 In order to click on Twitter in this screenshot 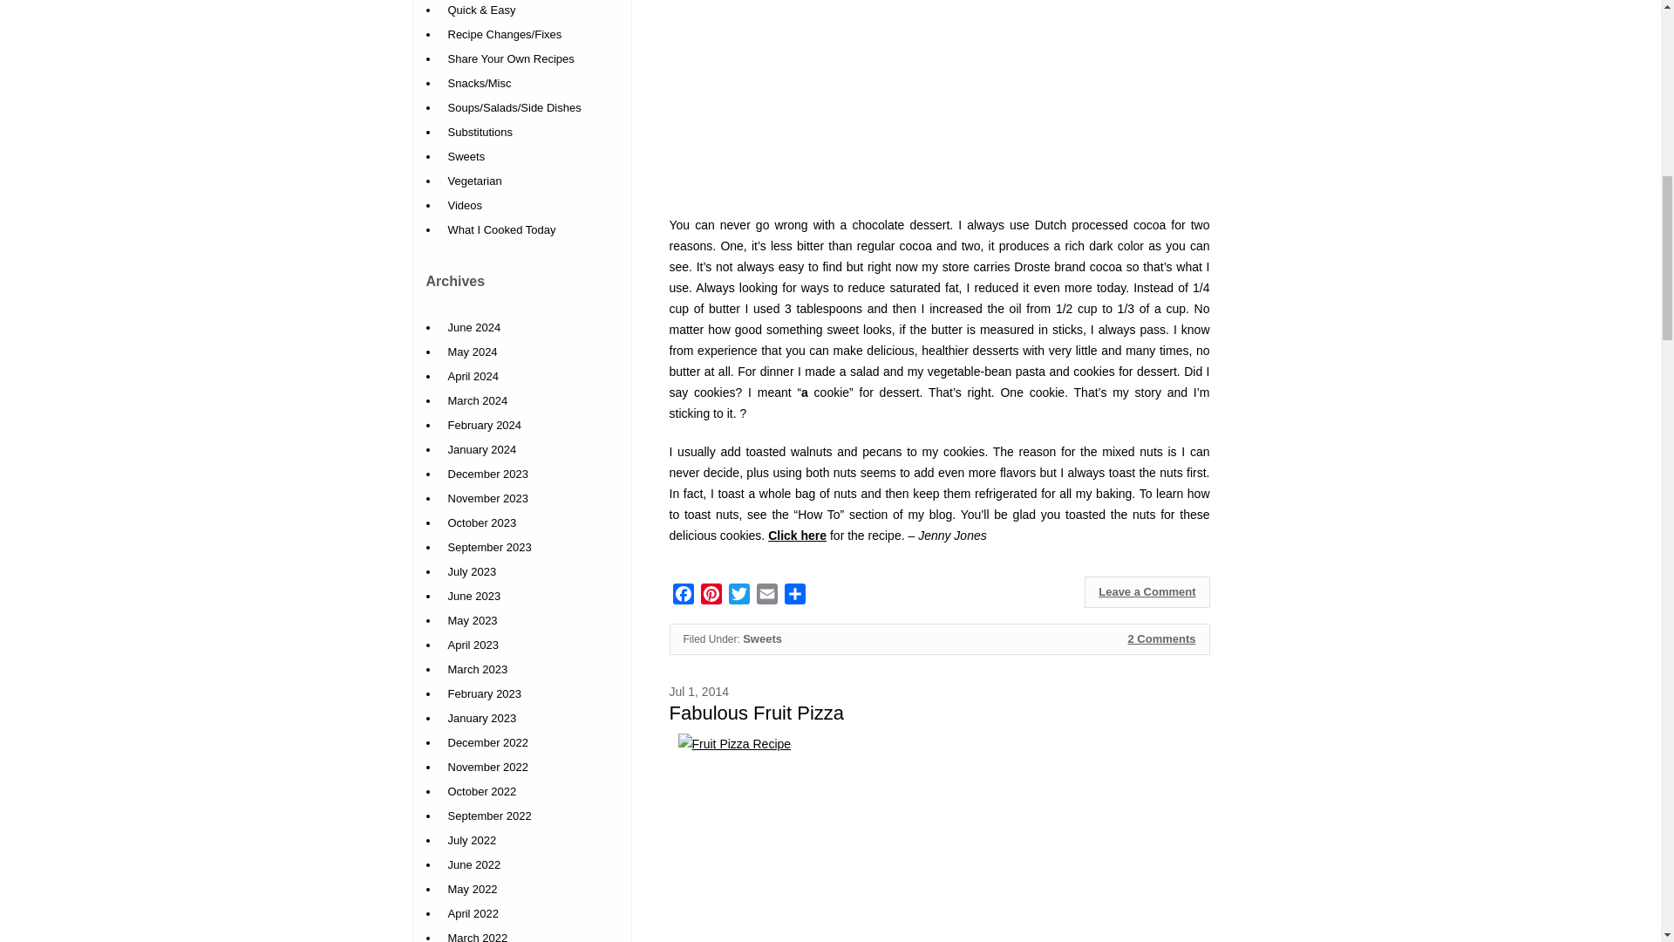, I will do `click(739, 597)`.